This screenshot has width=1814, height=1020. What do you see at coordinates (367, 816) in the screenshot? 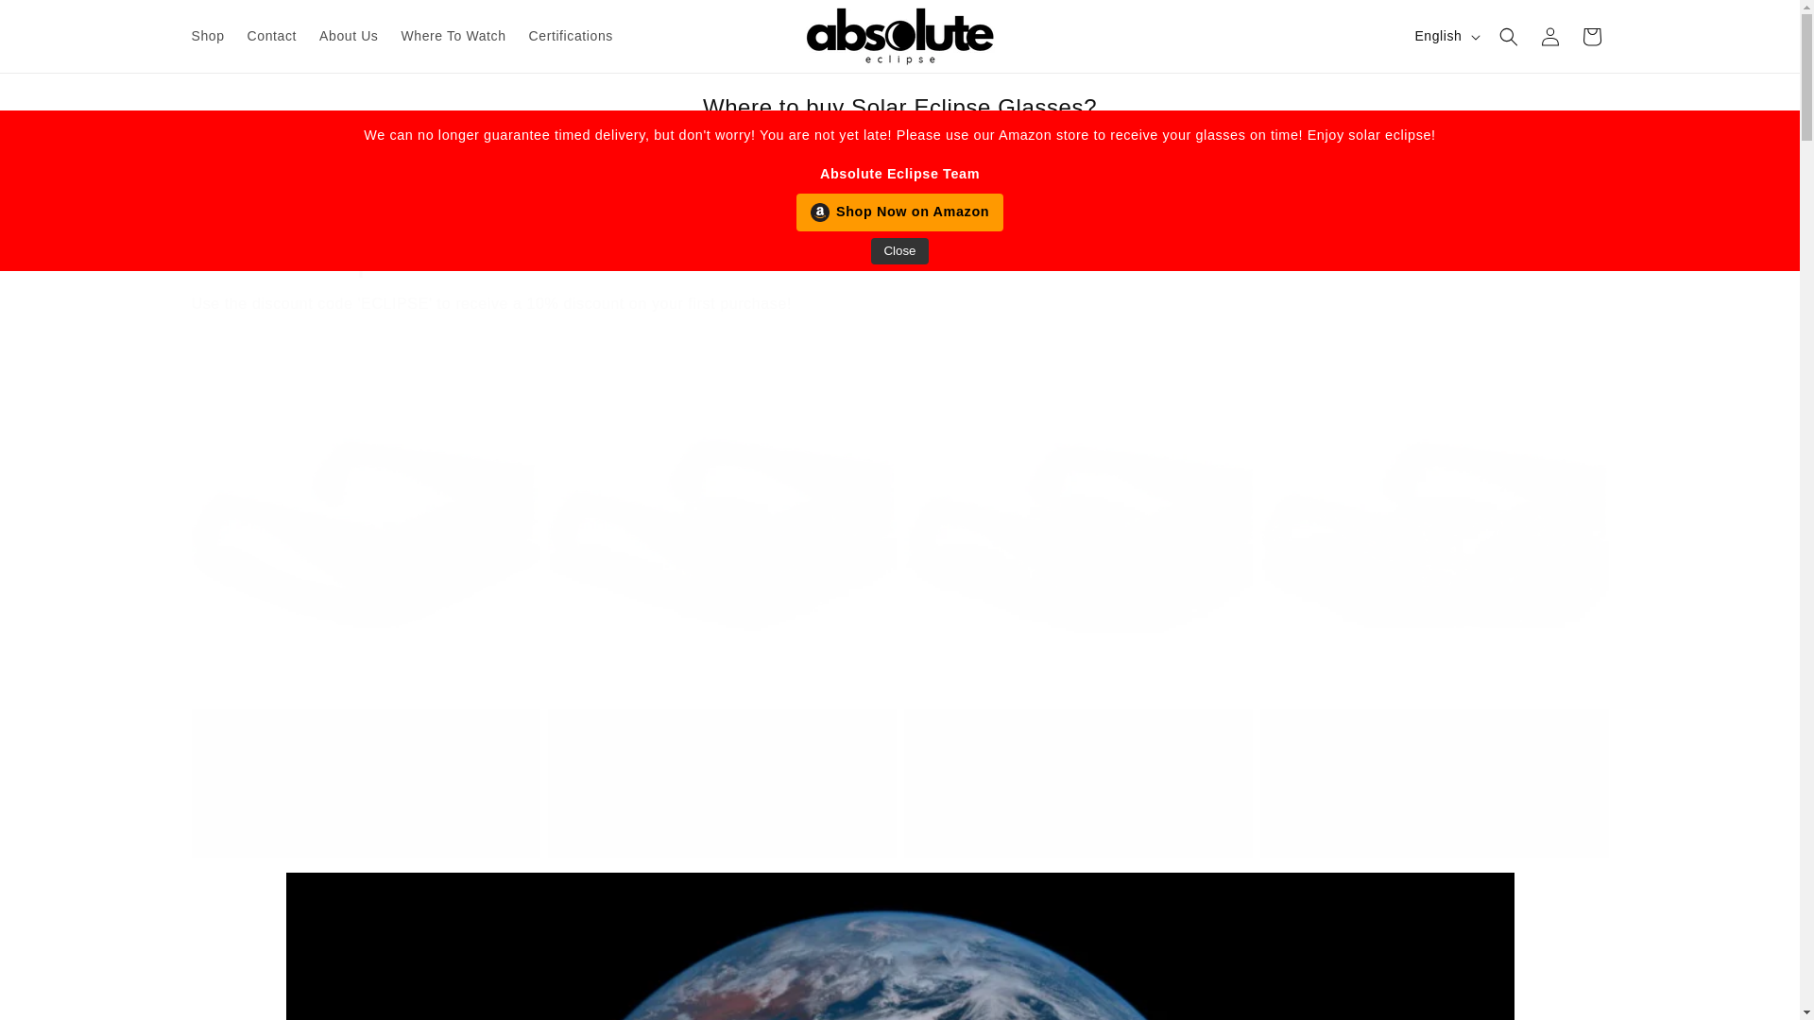
I see `Buy on Amazon` at bounding box center [367, 816].